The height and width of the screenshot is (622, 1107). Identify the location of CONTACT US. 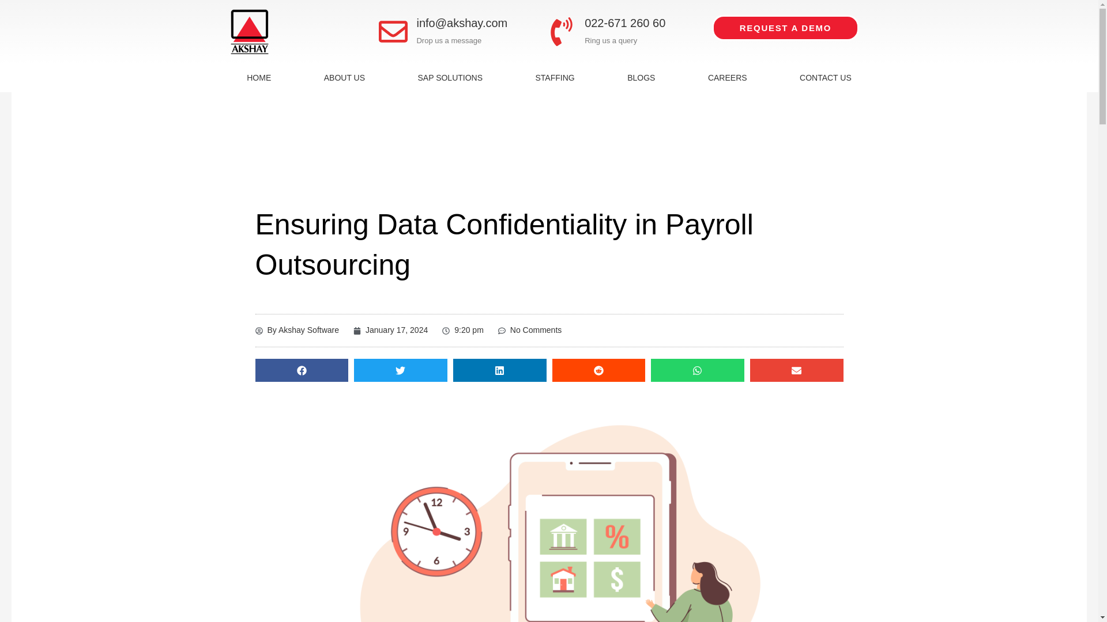
(825, 77).